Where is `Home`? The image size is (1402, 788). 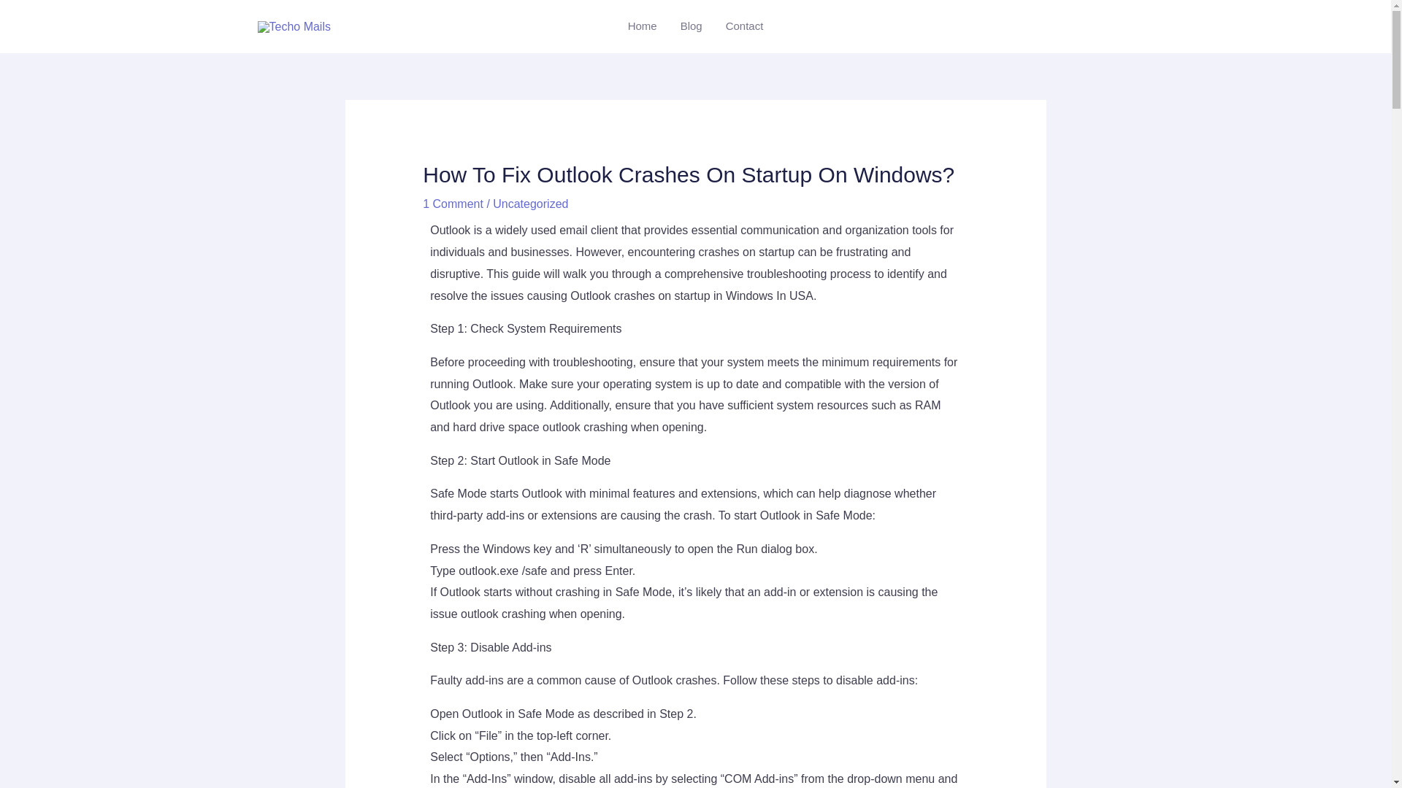
Home is located at coordinates (643, 26).